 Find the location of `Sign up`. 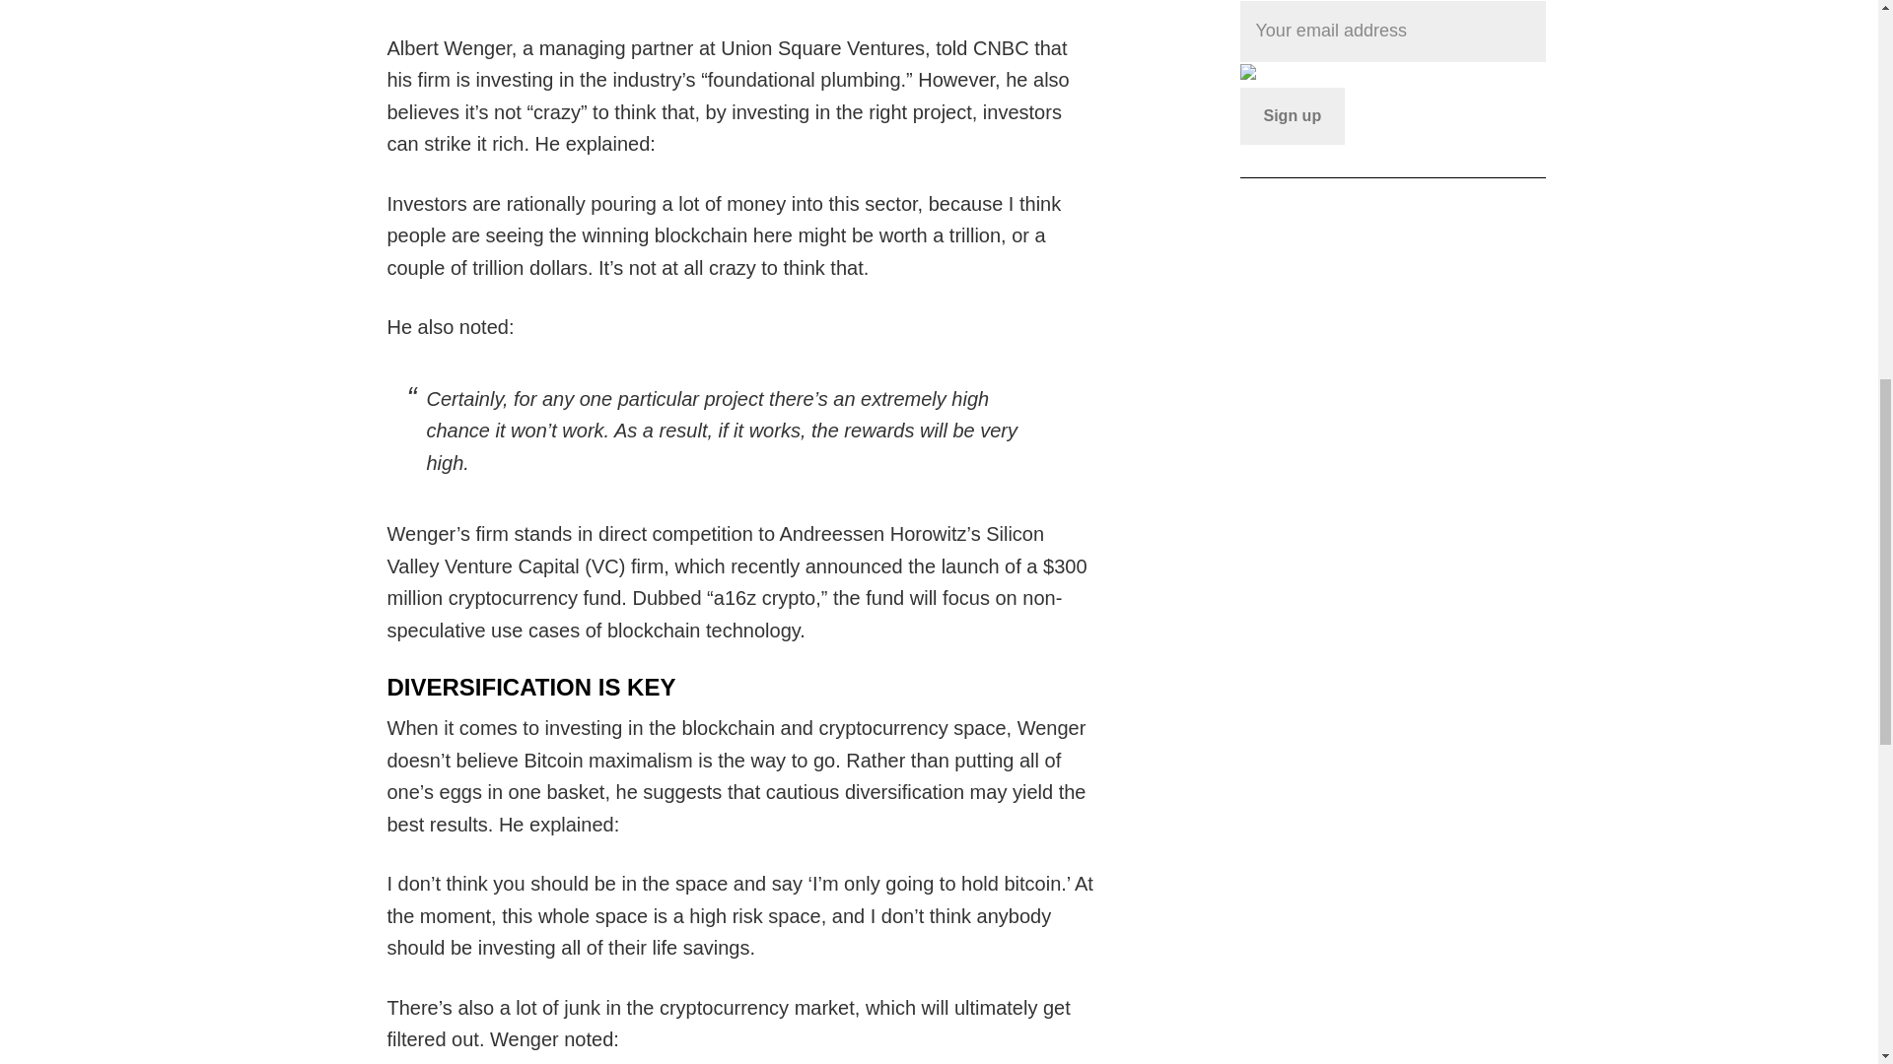

Sign up is located at coordinates (1293, 115).